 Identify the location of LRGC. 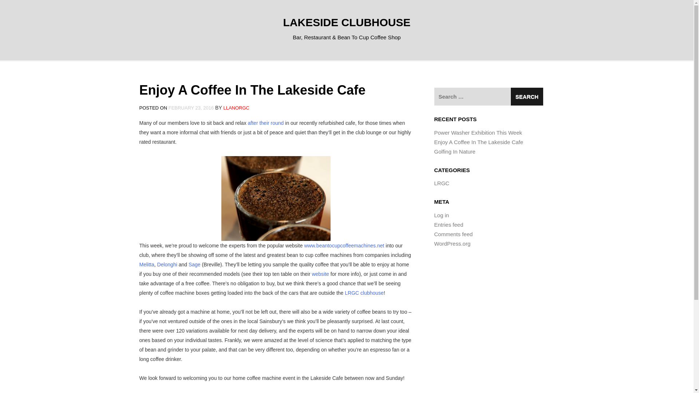
(442, 183).